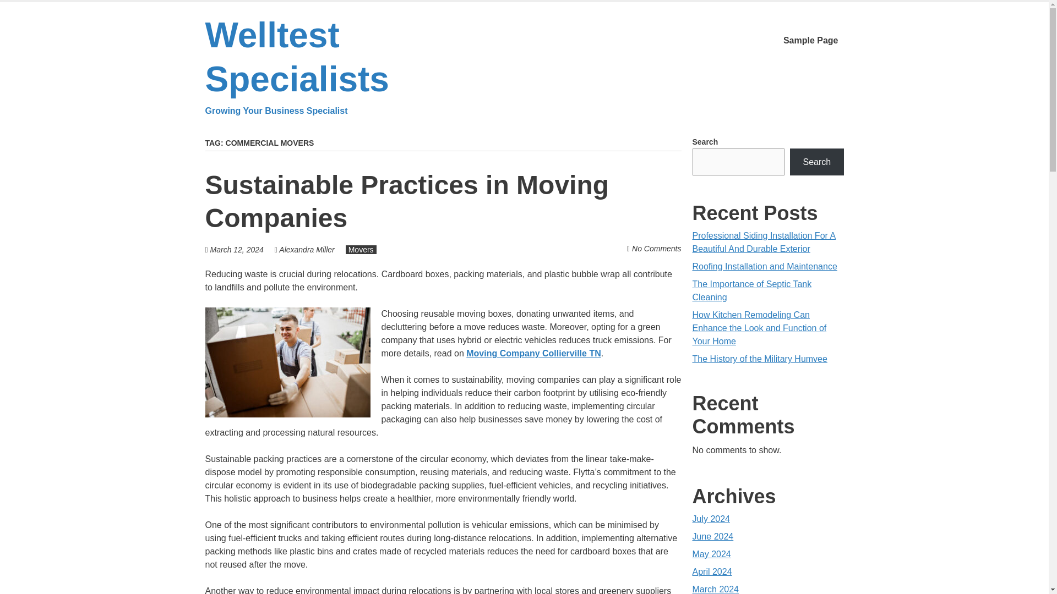  What do you see at coordinates (306, 250) in the screenshot?
I see `Alexandra Miller` at bounding box center [306, 250].